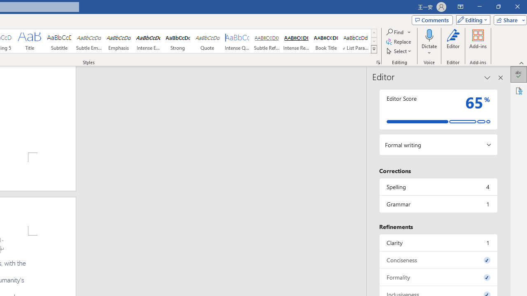 The height and width of the screenshot is (296, 527). I want to click on Share, so click(508, 20).